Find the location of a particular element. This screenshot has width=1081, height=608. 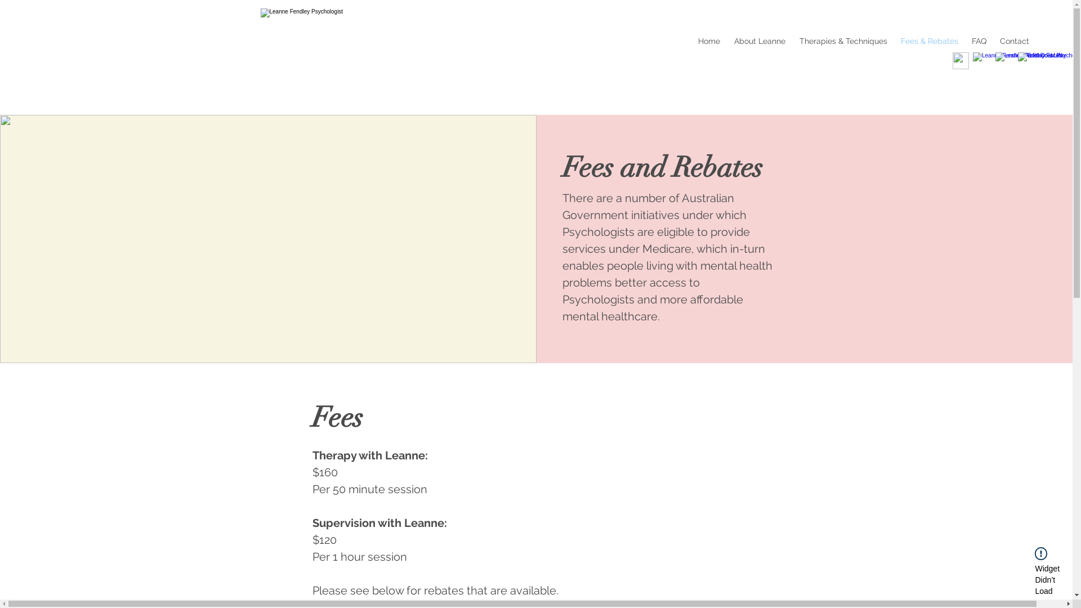

About Leanne is located at coordinates (758, 41).